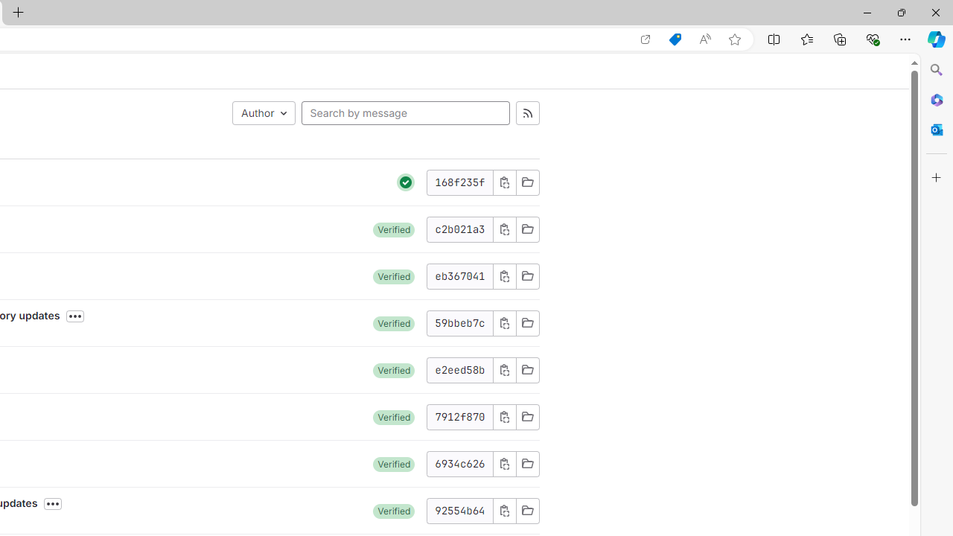 This screenshot has width=953, height=536. What do you see at coordinates (527, 511) in the screenshot?
I see `Browse Files` at bounding box center [527, 511].